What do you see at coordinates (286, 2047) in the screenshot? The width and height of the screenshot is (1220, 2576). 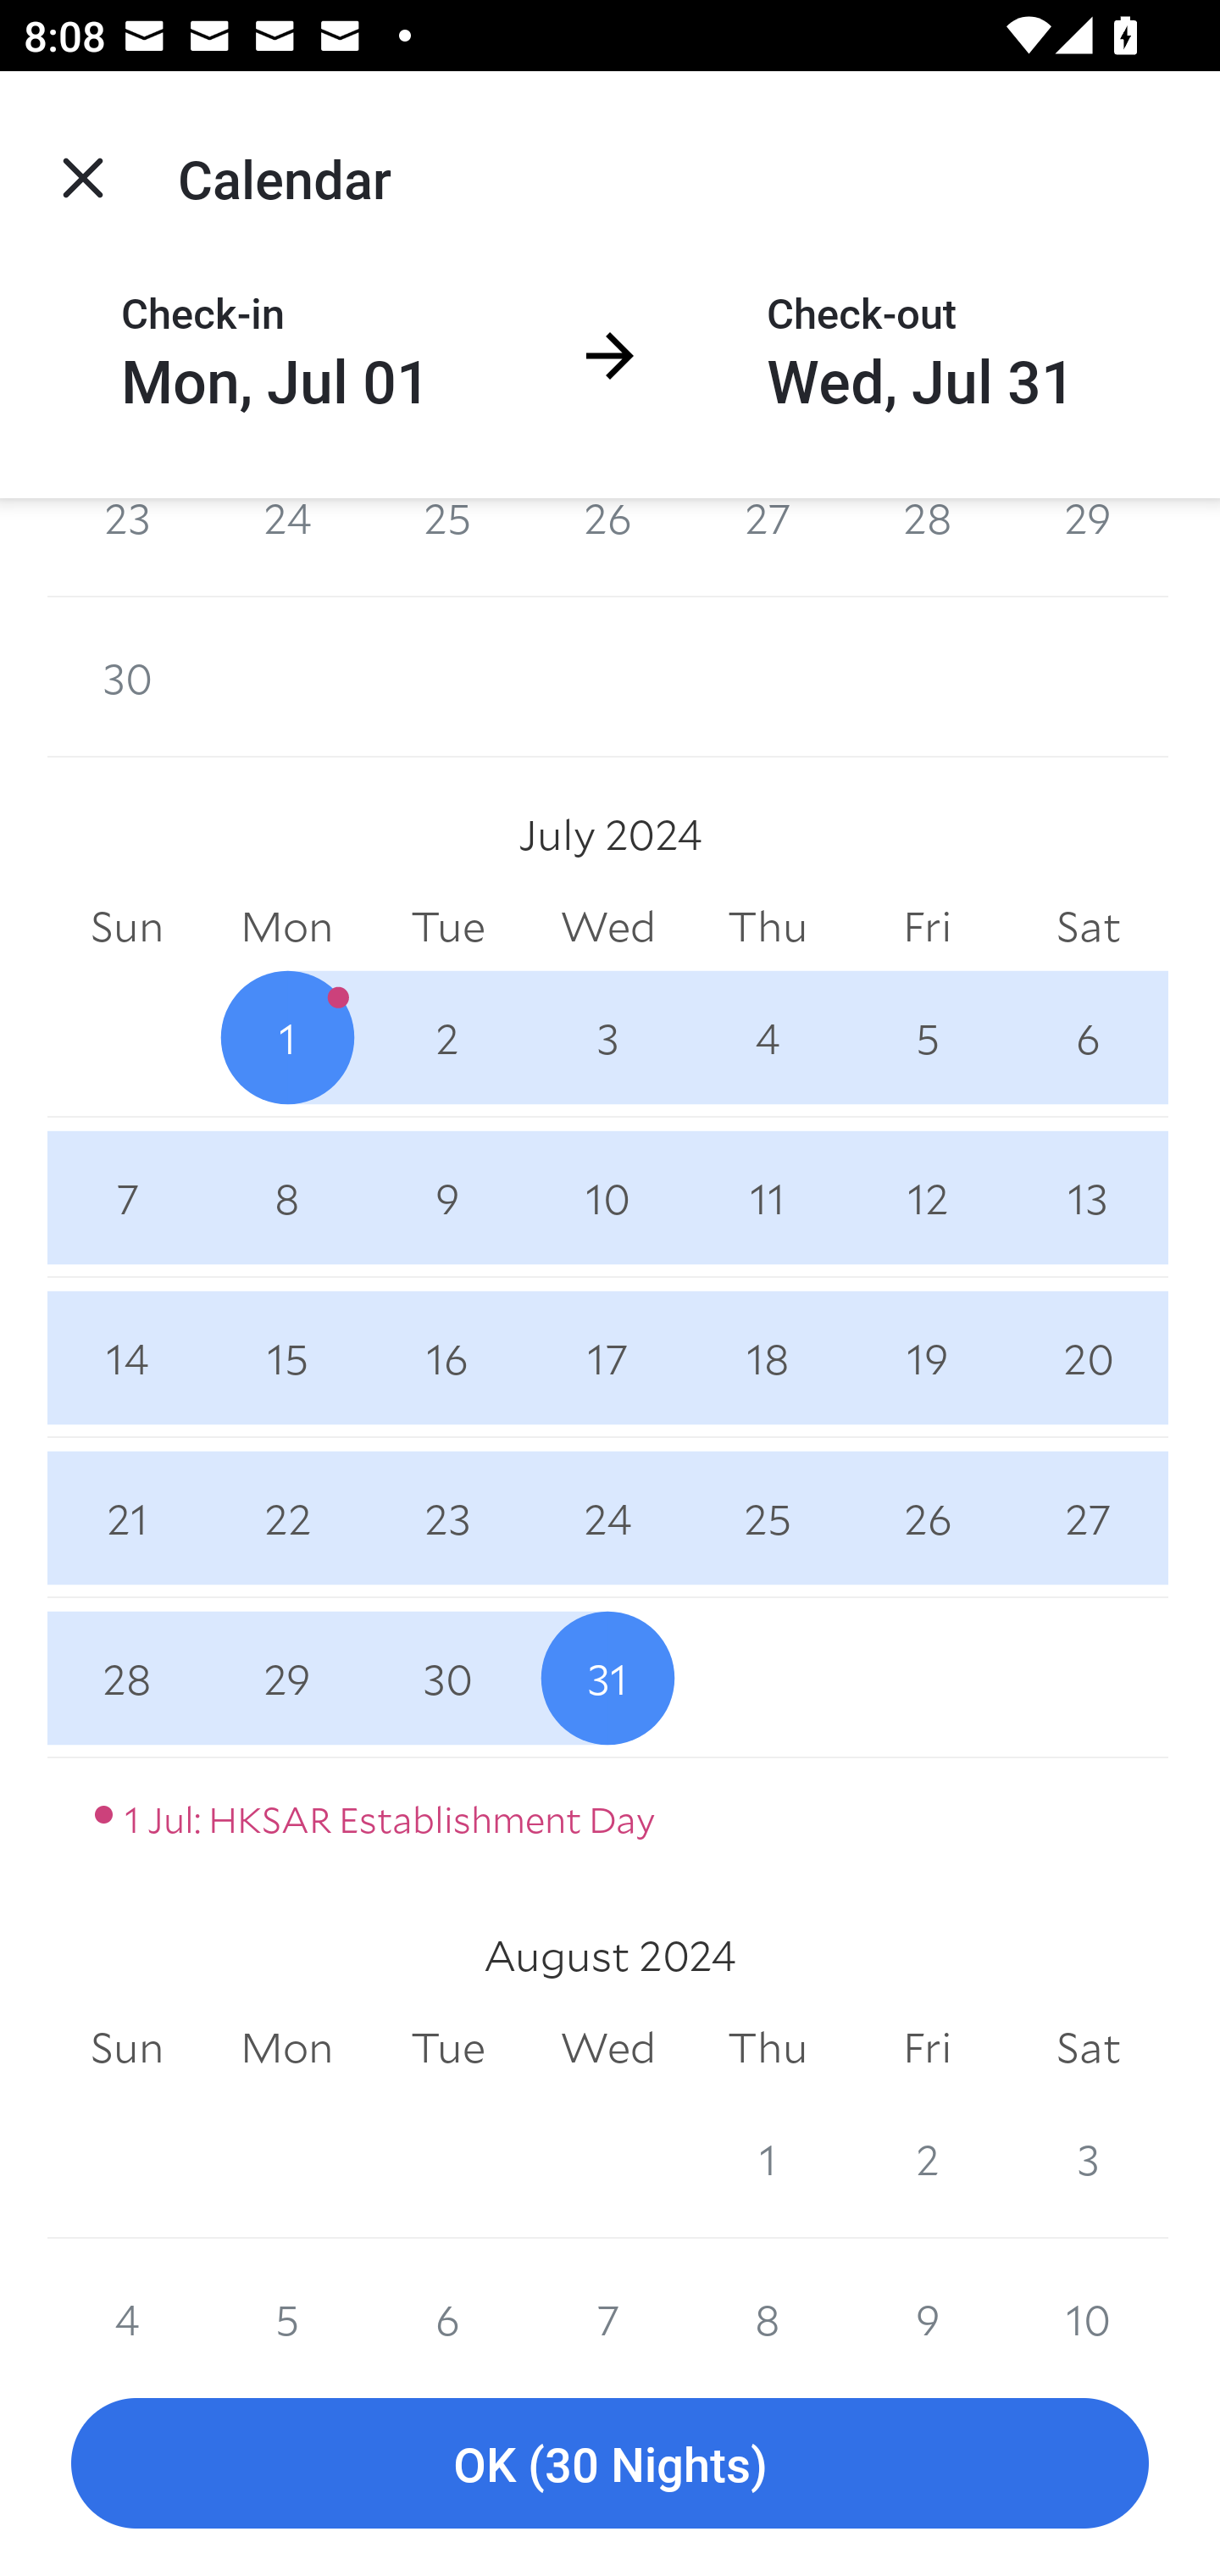 I see `Mon` at bounding box center [286, 2047].